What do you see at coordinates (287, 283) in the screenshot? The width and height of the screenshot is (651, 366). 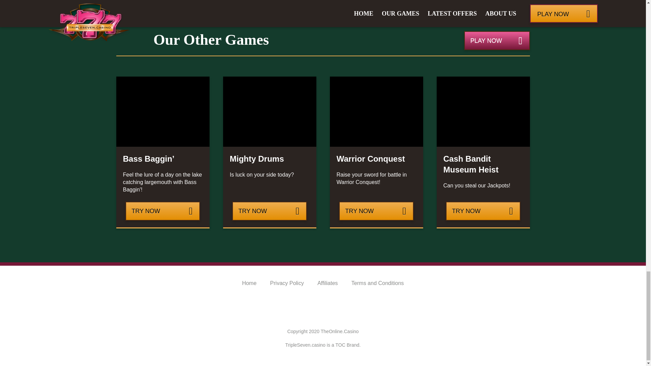 I see `Privacy Policy` at bounding box center [287, 283].